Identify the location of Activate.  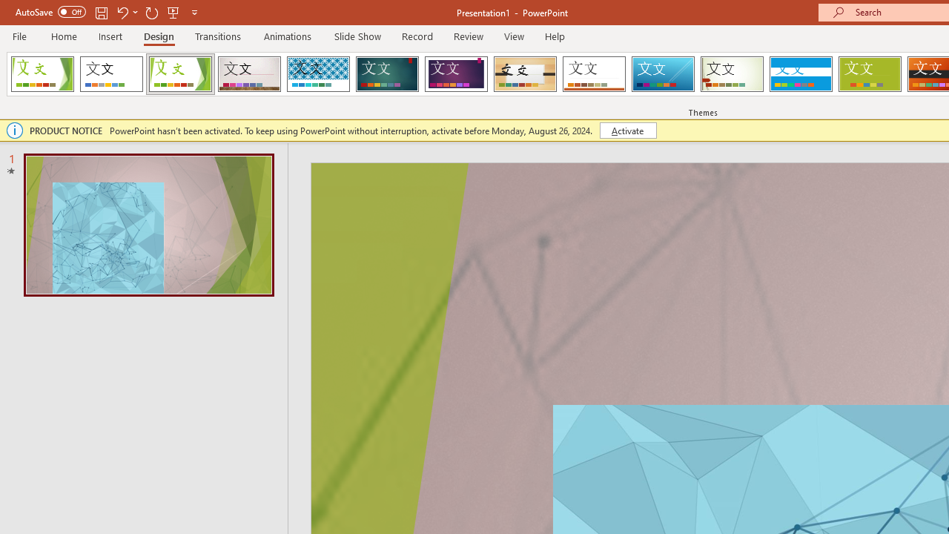
(627, 131).